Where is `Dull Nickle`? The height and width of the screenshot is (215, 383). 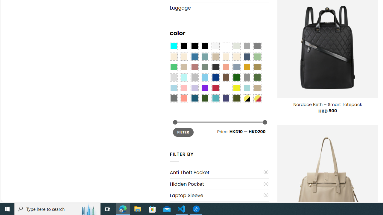
Dull Nickle is located at coordinates (174, 98).